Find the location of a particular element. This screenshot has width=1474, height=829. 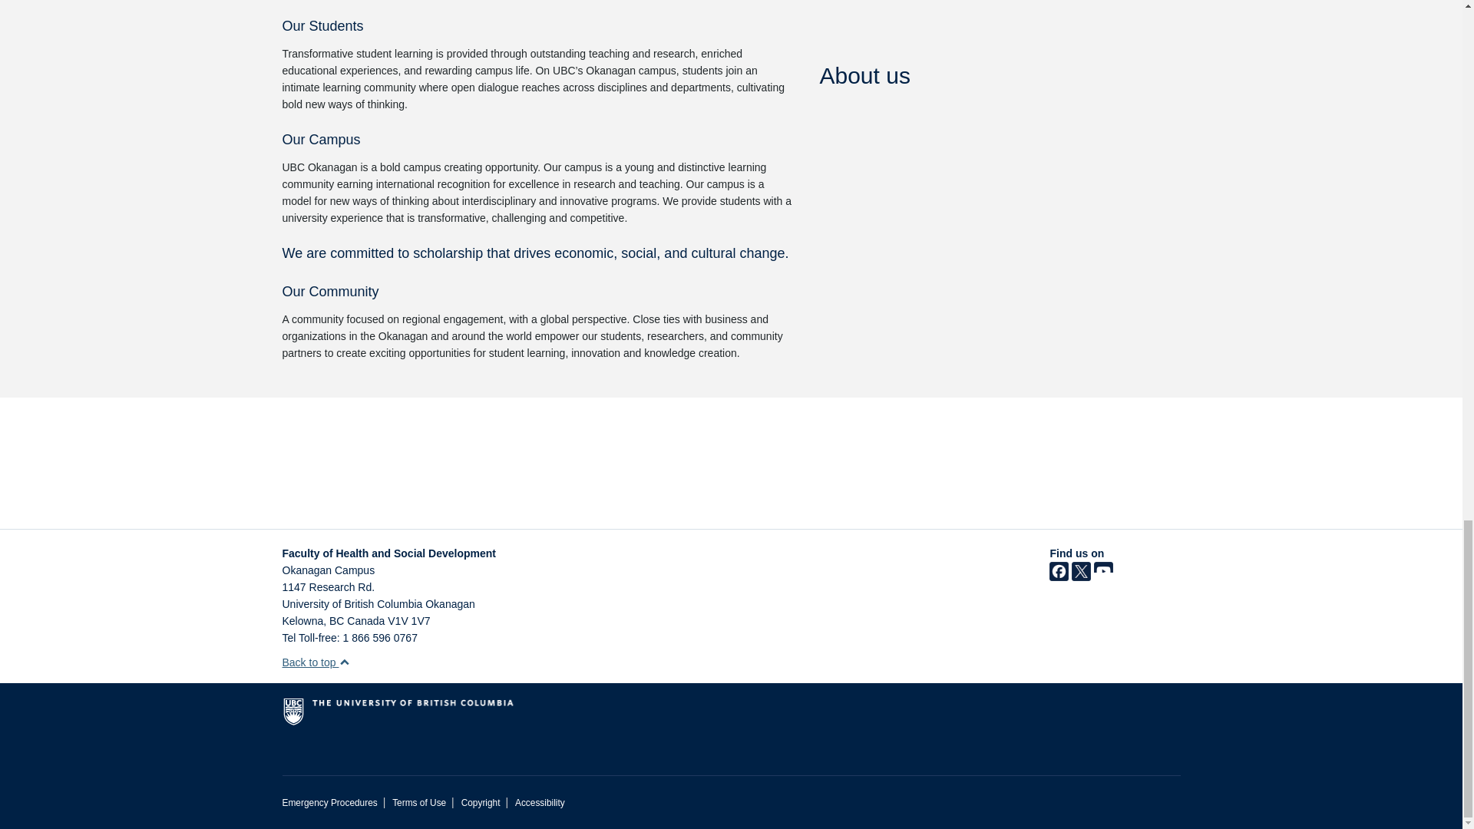

Copyright is located at coordinates (481, 803).